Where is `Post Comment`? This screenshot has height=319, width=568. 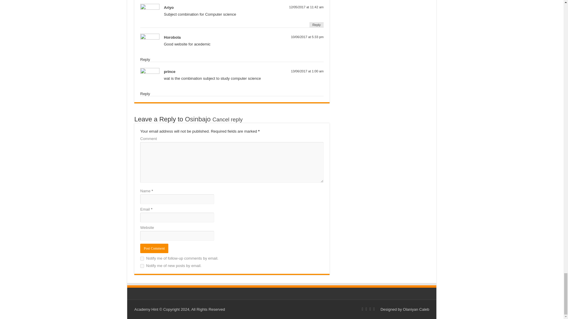
Post Comment is located at coordinates (154, 248).